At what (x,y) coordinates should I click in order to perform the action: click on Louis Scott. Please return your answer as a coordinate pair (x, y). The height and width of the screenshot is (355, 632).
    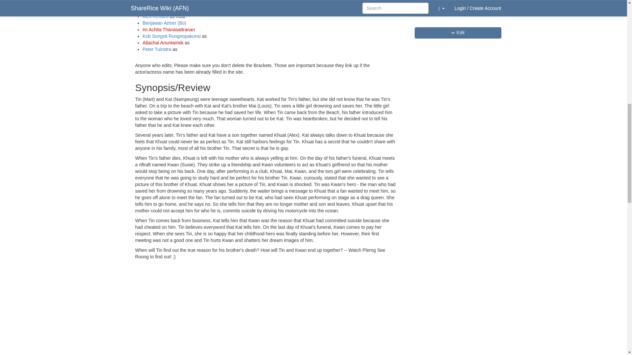
    Looking at the image, I should click on (154, 10).